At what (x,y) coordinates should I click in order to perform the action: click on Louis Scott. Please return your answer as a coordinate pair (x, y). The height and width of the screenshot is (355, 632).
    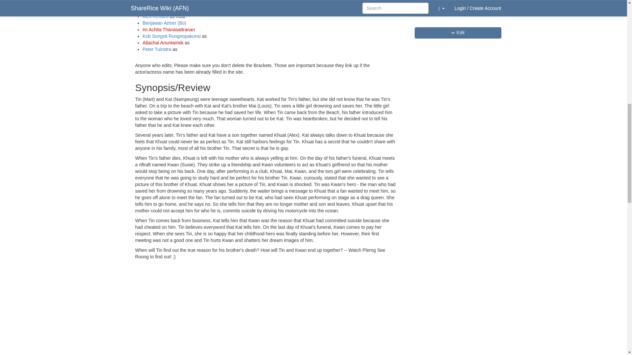
    Looking at the image, I should click on (154, 10).